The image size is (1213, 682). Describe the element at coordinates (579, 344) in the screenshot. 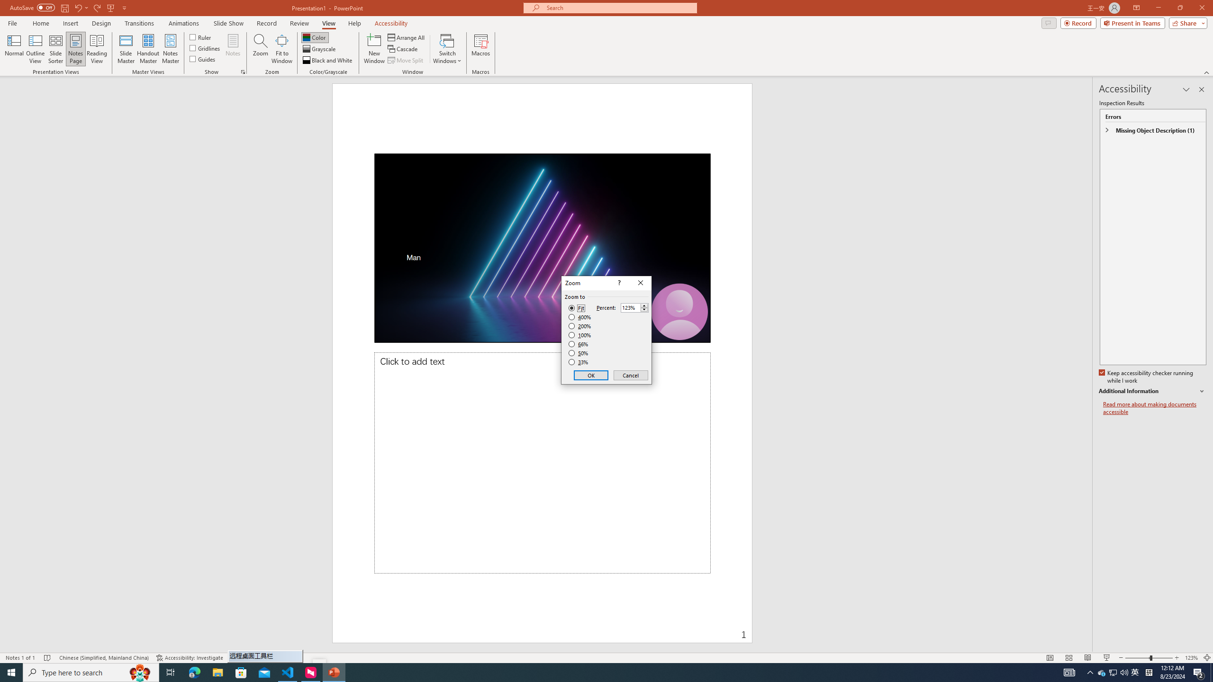

I see `66%` at that location.